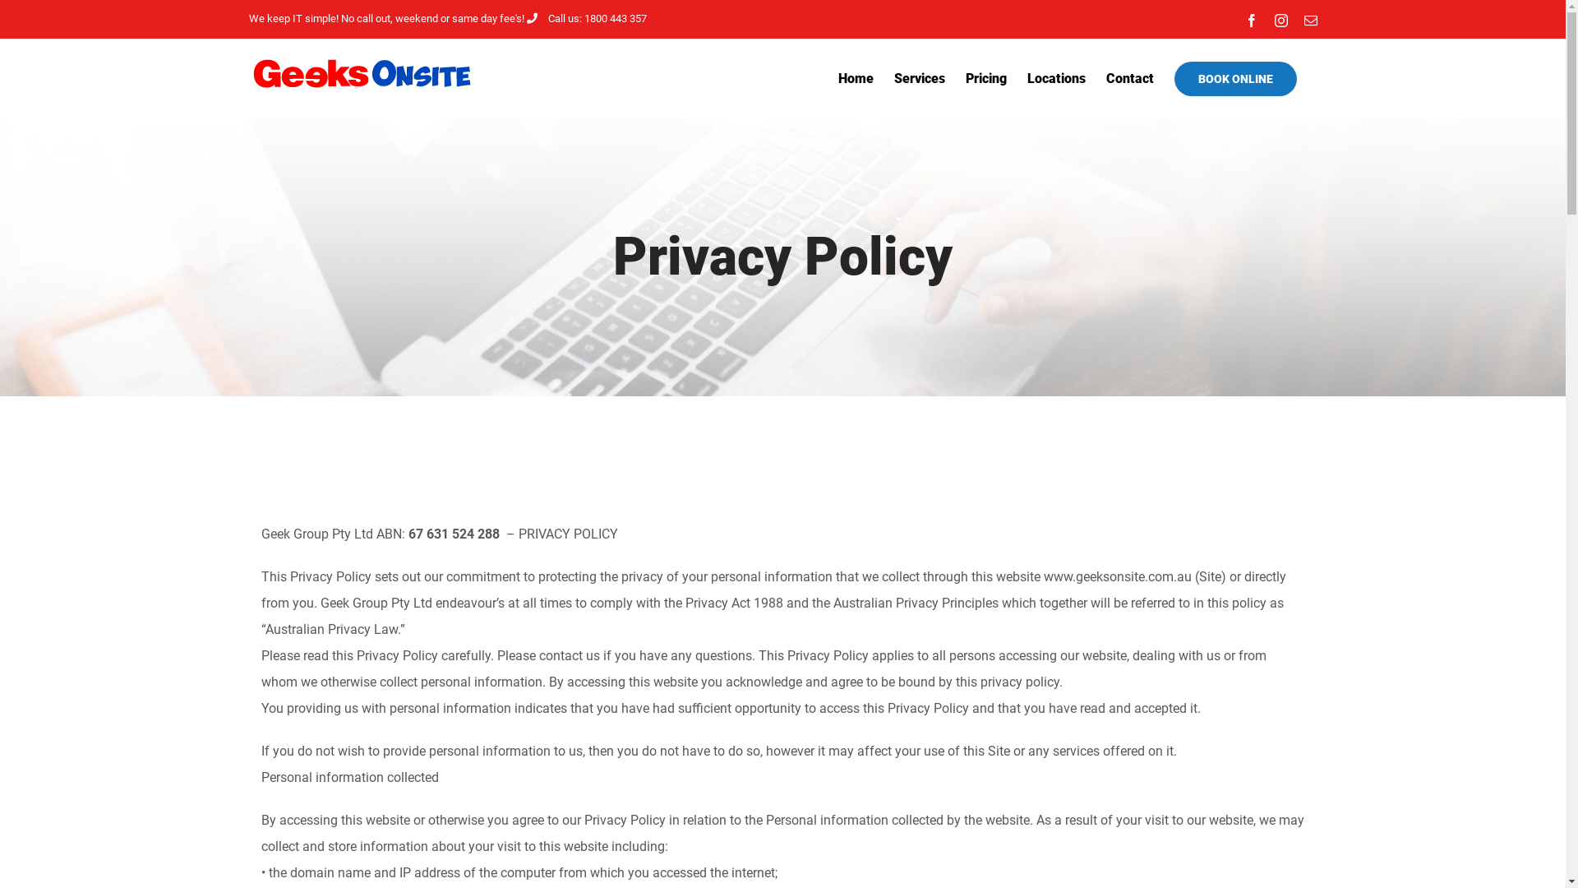  What do you see at coordinates (1130, 79) in the screenshot?
I see `Contact` at bounding box center [1130, 79].